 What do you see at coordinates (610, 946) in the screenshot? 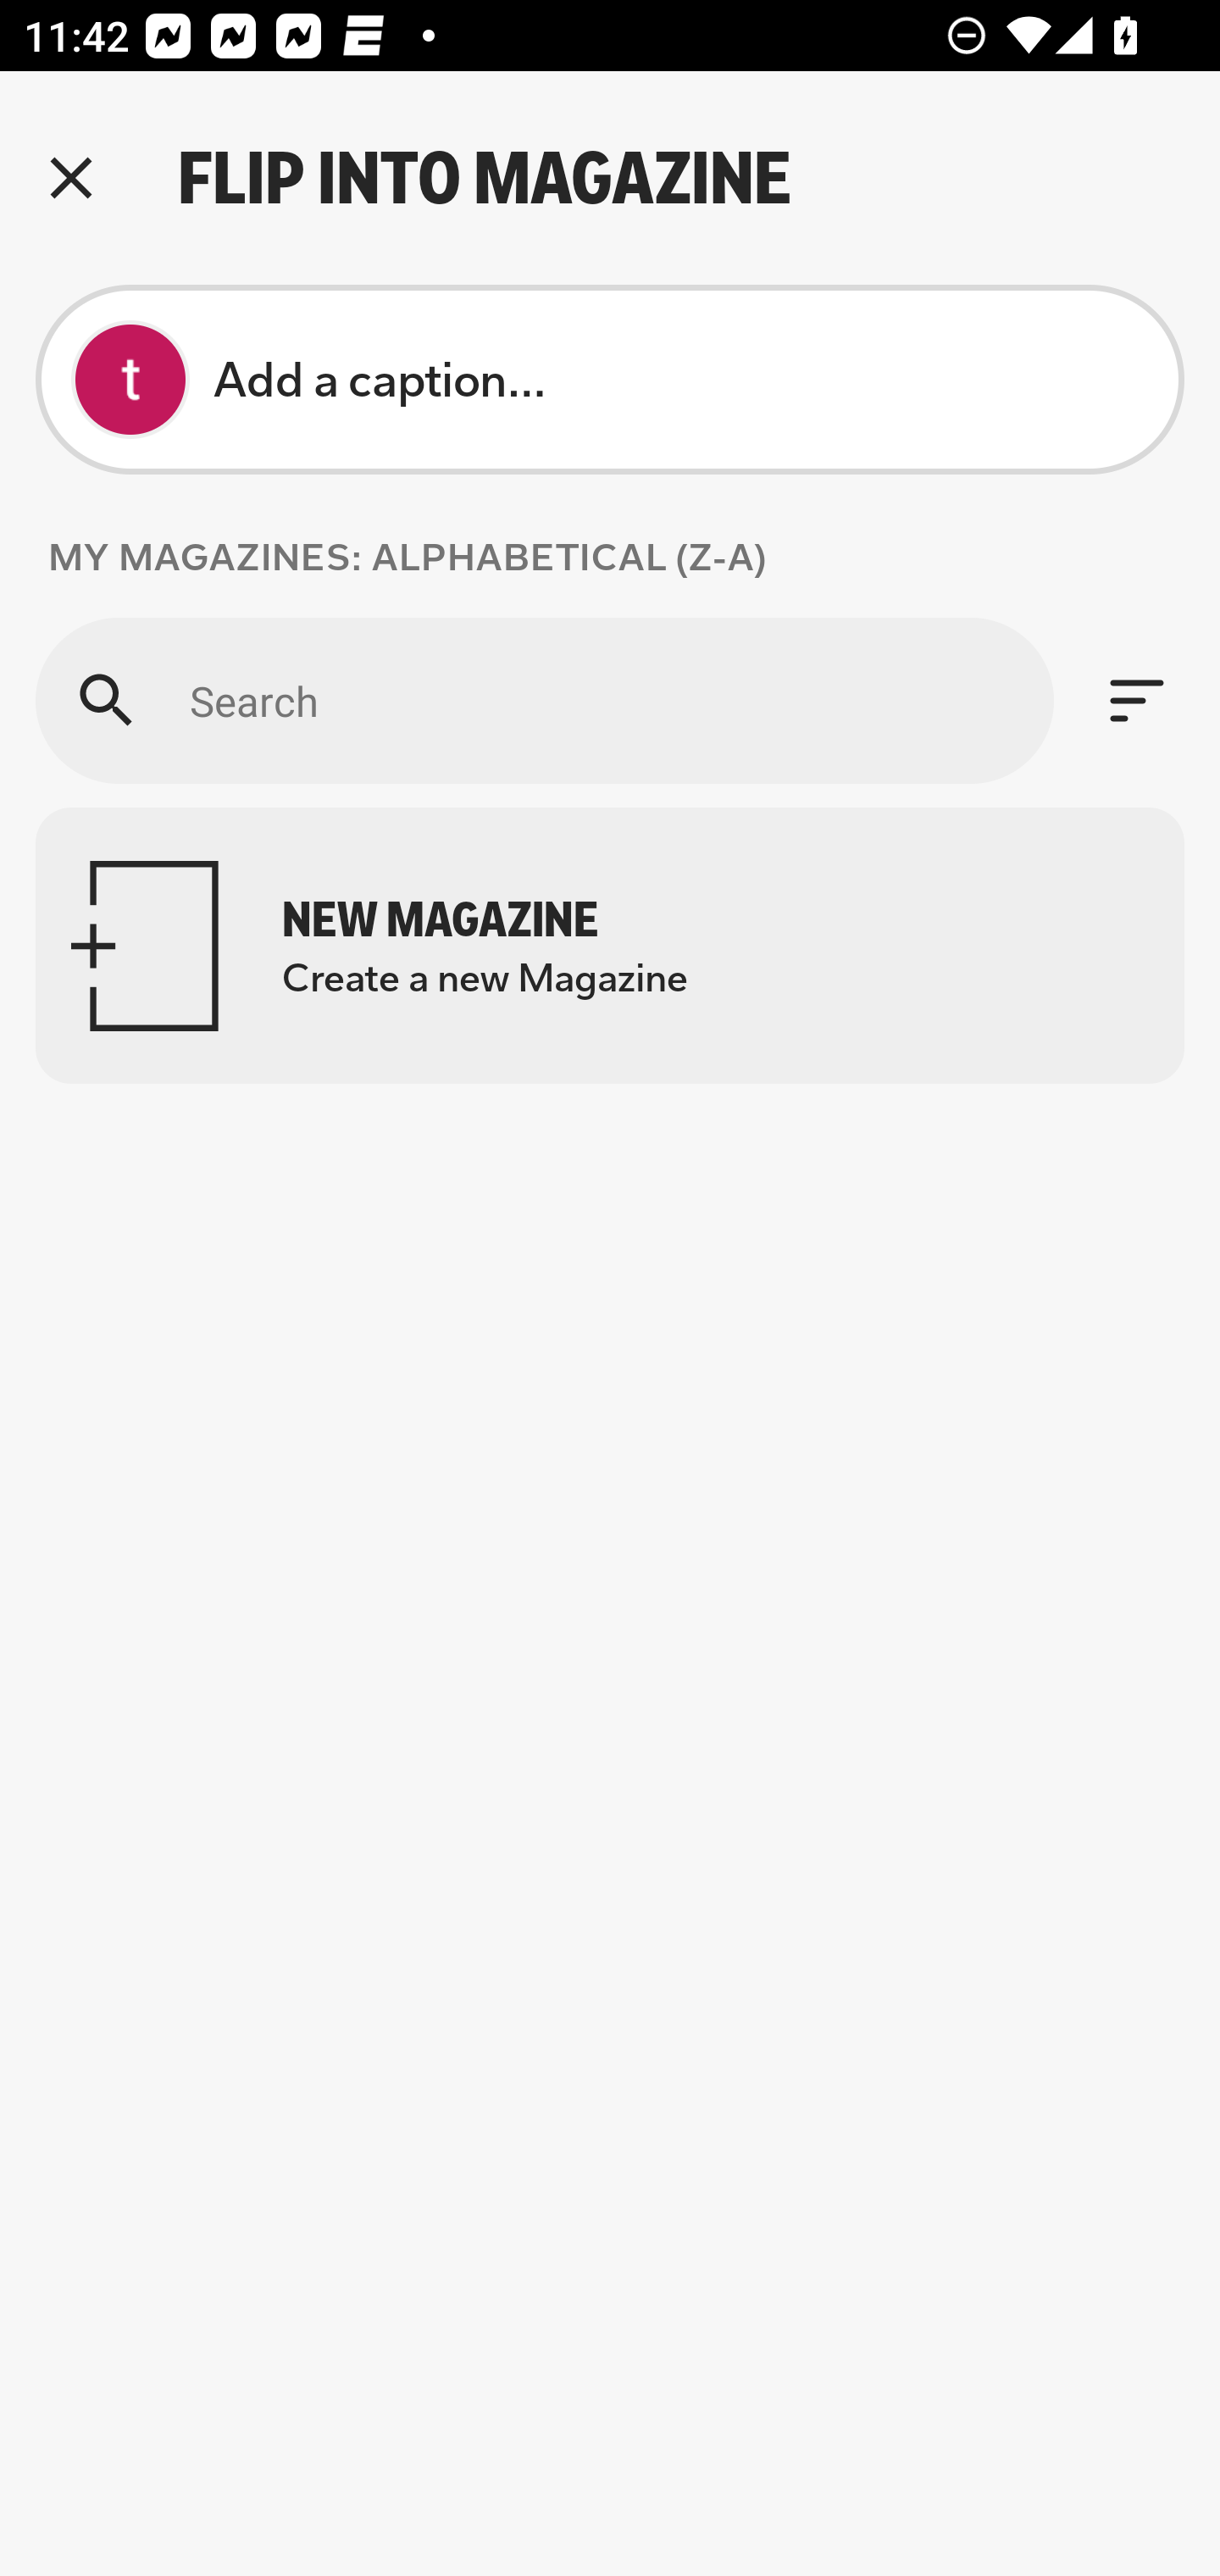
I see `NEW MAGAZINE Create a new Magazine` at bounding box center [610, 946].